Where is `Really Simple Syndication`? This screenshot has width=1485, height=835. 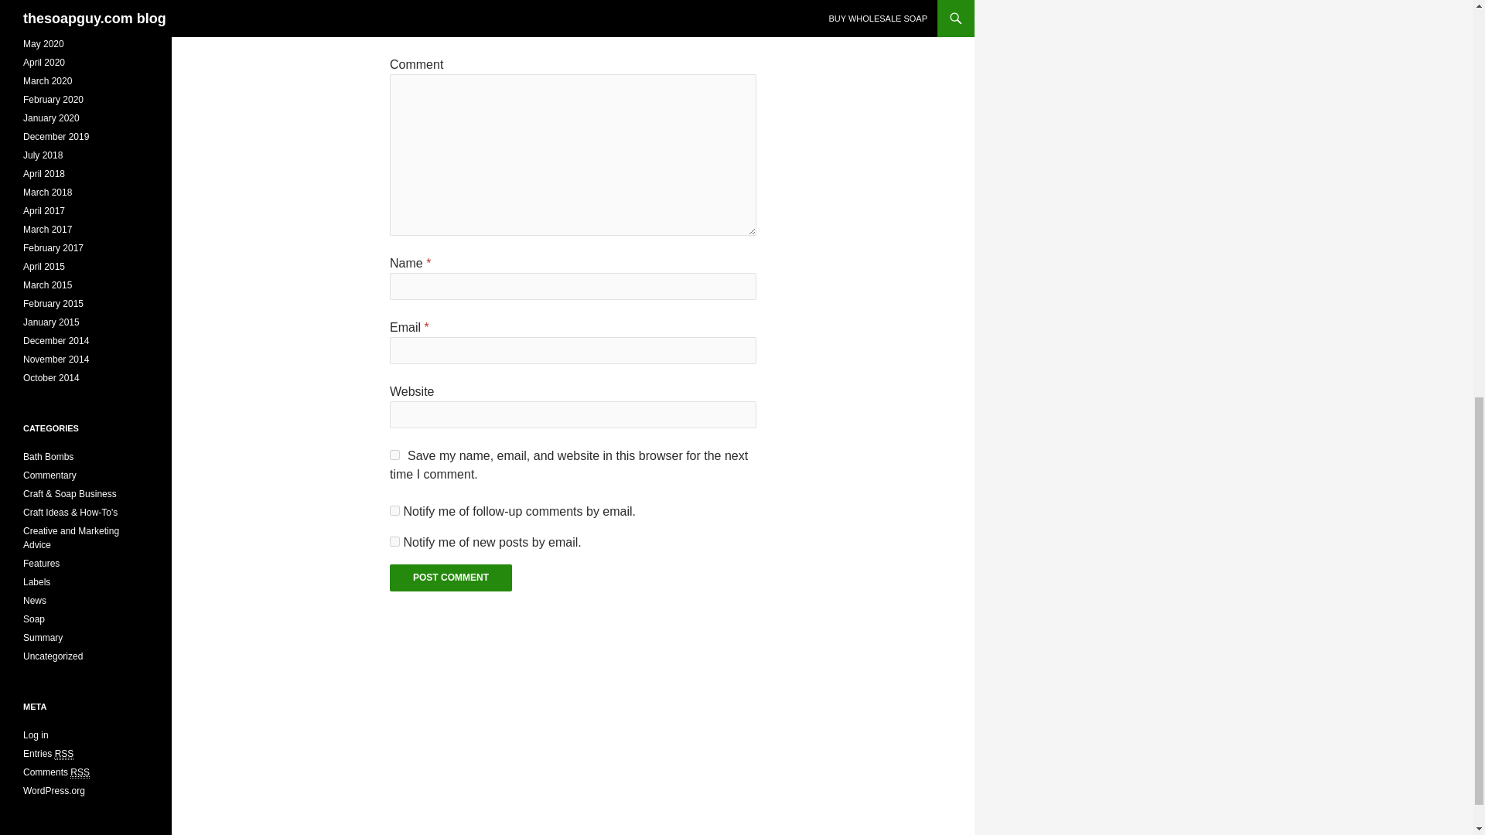 Really Simple Syndication is located at coordinates (79, 772).